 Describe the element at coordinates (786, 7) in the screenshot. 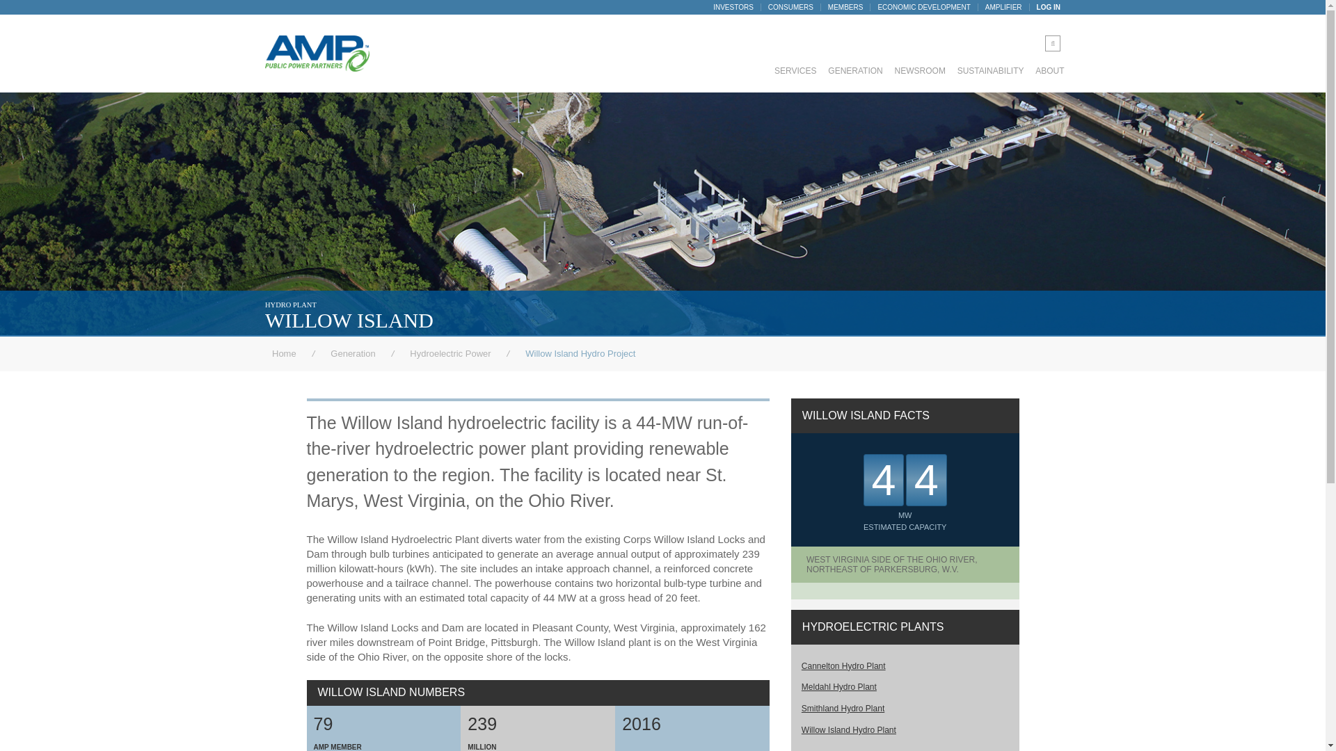

I see `CONSUMERS` at that location.